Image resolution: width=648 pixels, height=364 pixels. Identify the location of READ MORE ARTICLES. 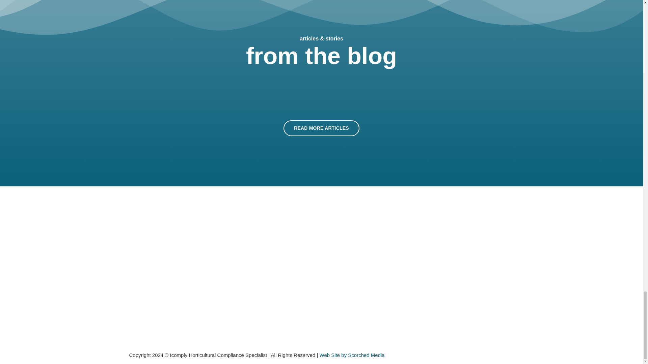
(321, 128).